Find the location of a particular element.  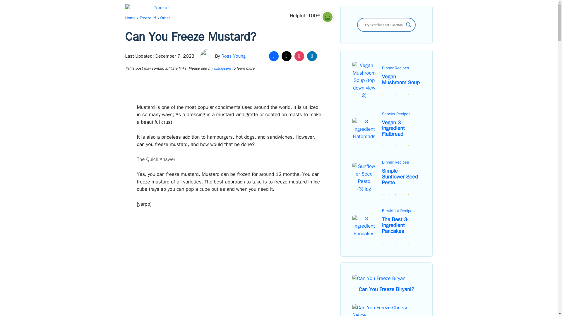

Freeze It! is located at coordinates (148, 18).